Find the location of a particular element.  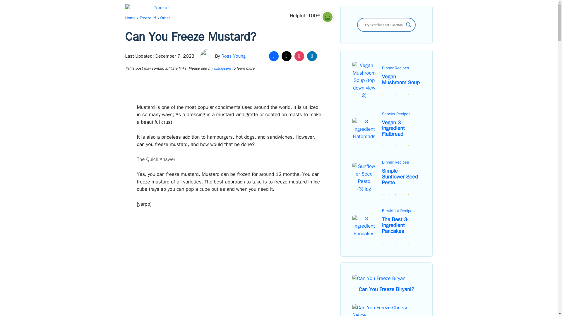

Freeze It! is located at coordinates (148, 18).